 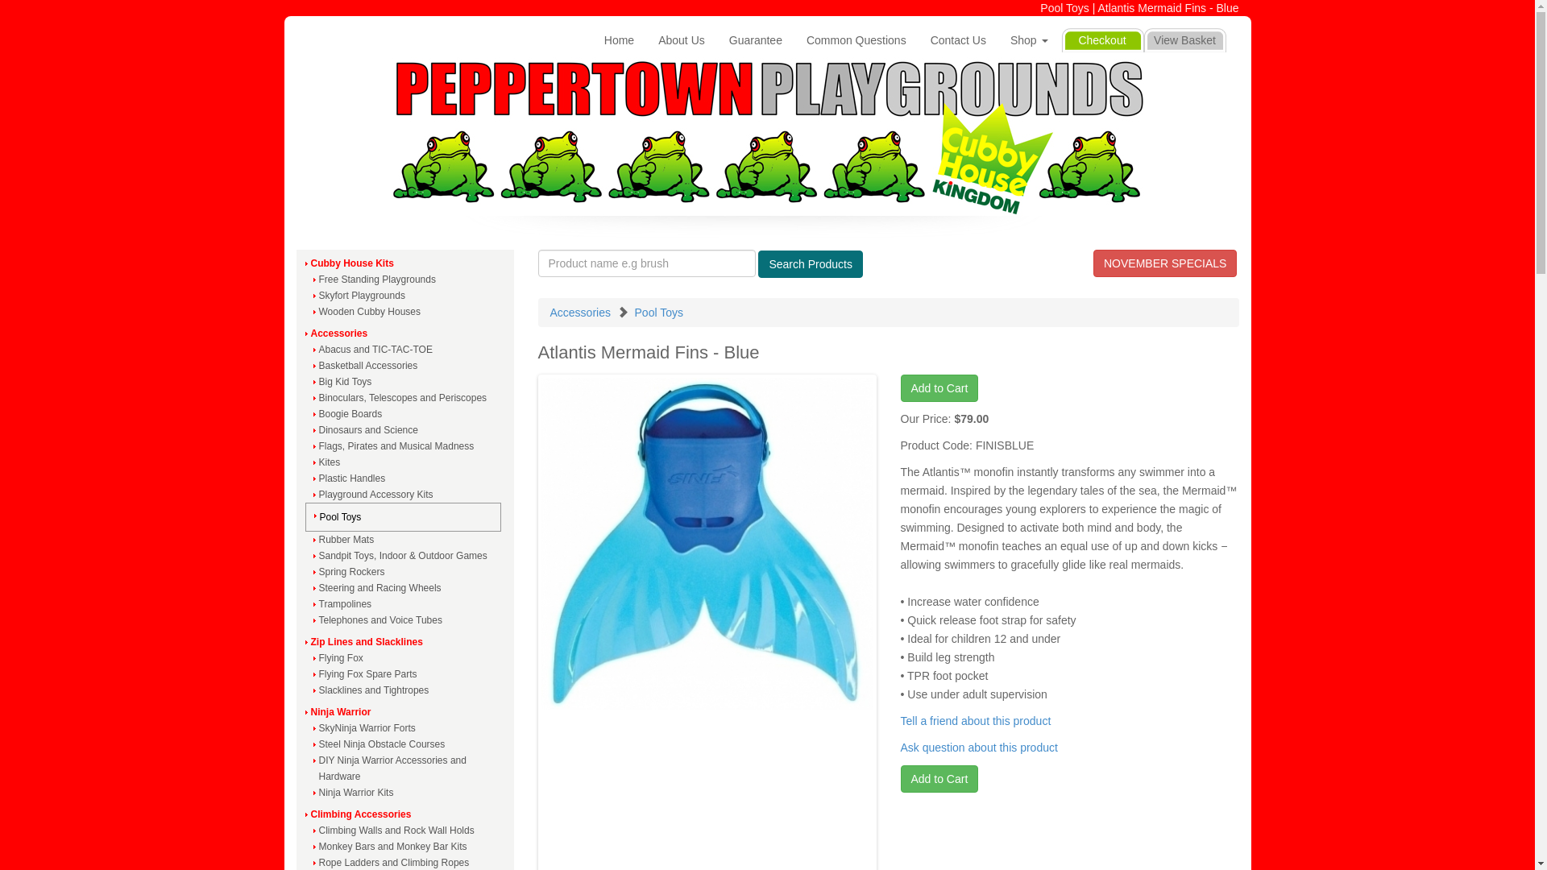 I want to click on About Us, so click(x=682, y=40).